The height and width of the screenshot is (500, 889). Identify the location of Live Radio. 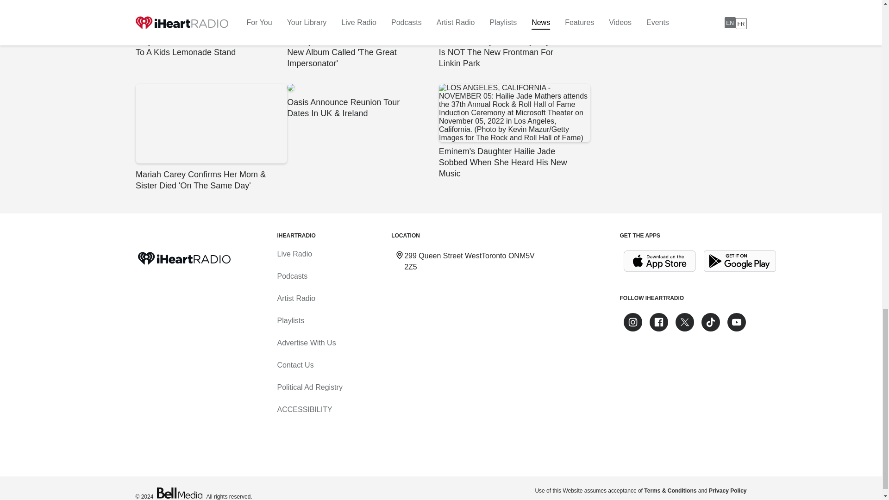
(294, 254).